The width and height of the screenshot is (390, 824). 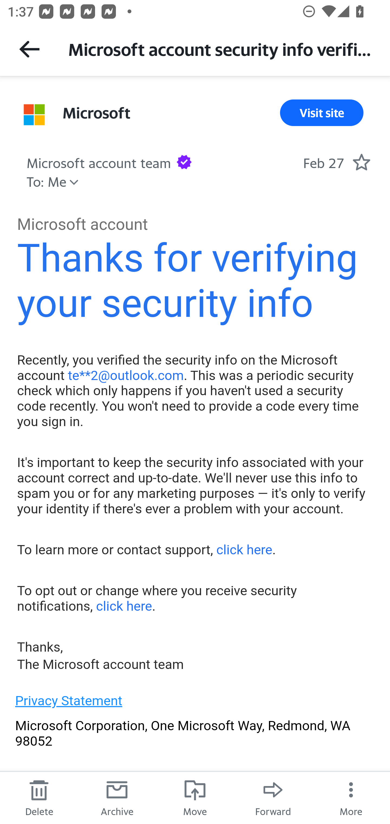 What do you see at coordinates (39, 797) in the screenshot?
I see `Delete` at bounding box center [39, 797].